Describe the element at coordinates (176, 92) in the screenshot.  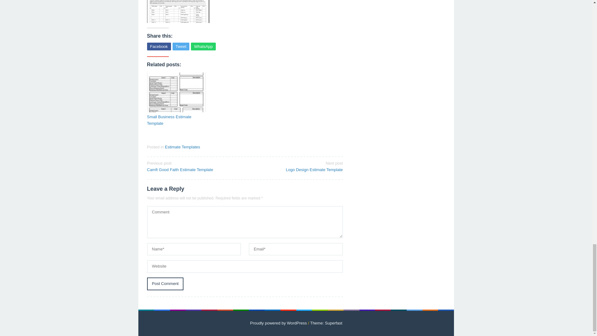
I see `Permalink to: Small Business Estimate Template` at that location.